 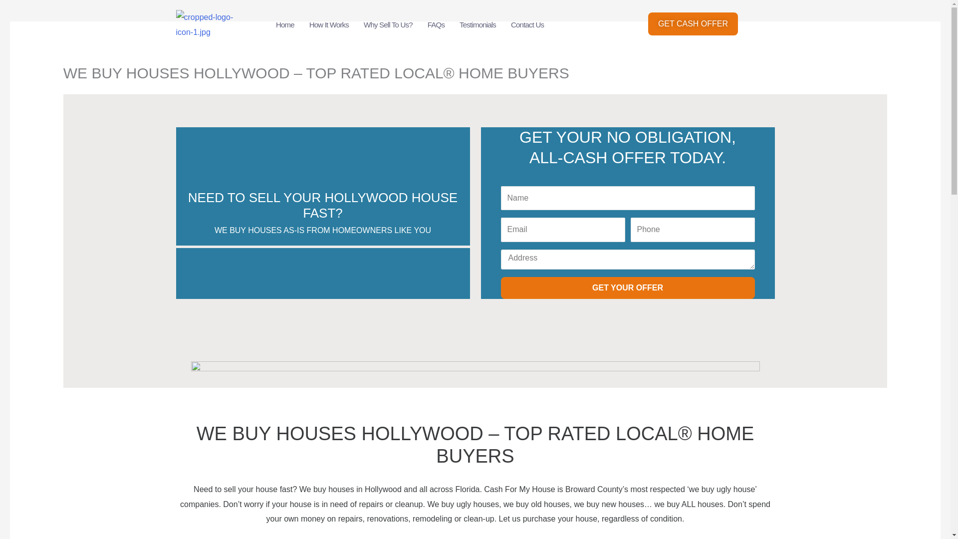 I want to click on GET YOUR OFFER, so click(x=628, y=288).